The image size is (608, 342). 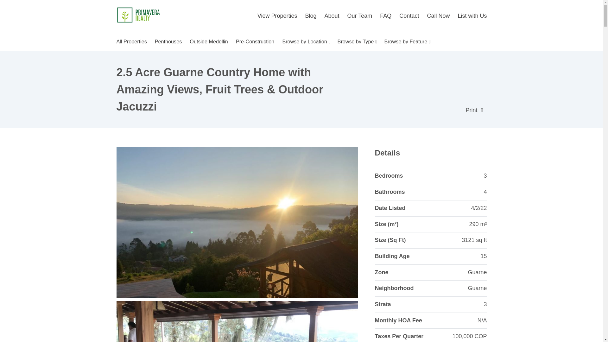 What do you see at coordinates (332, 16) in the screenshot?
I see `About` at bounding box center [332, 16].